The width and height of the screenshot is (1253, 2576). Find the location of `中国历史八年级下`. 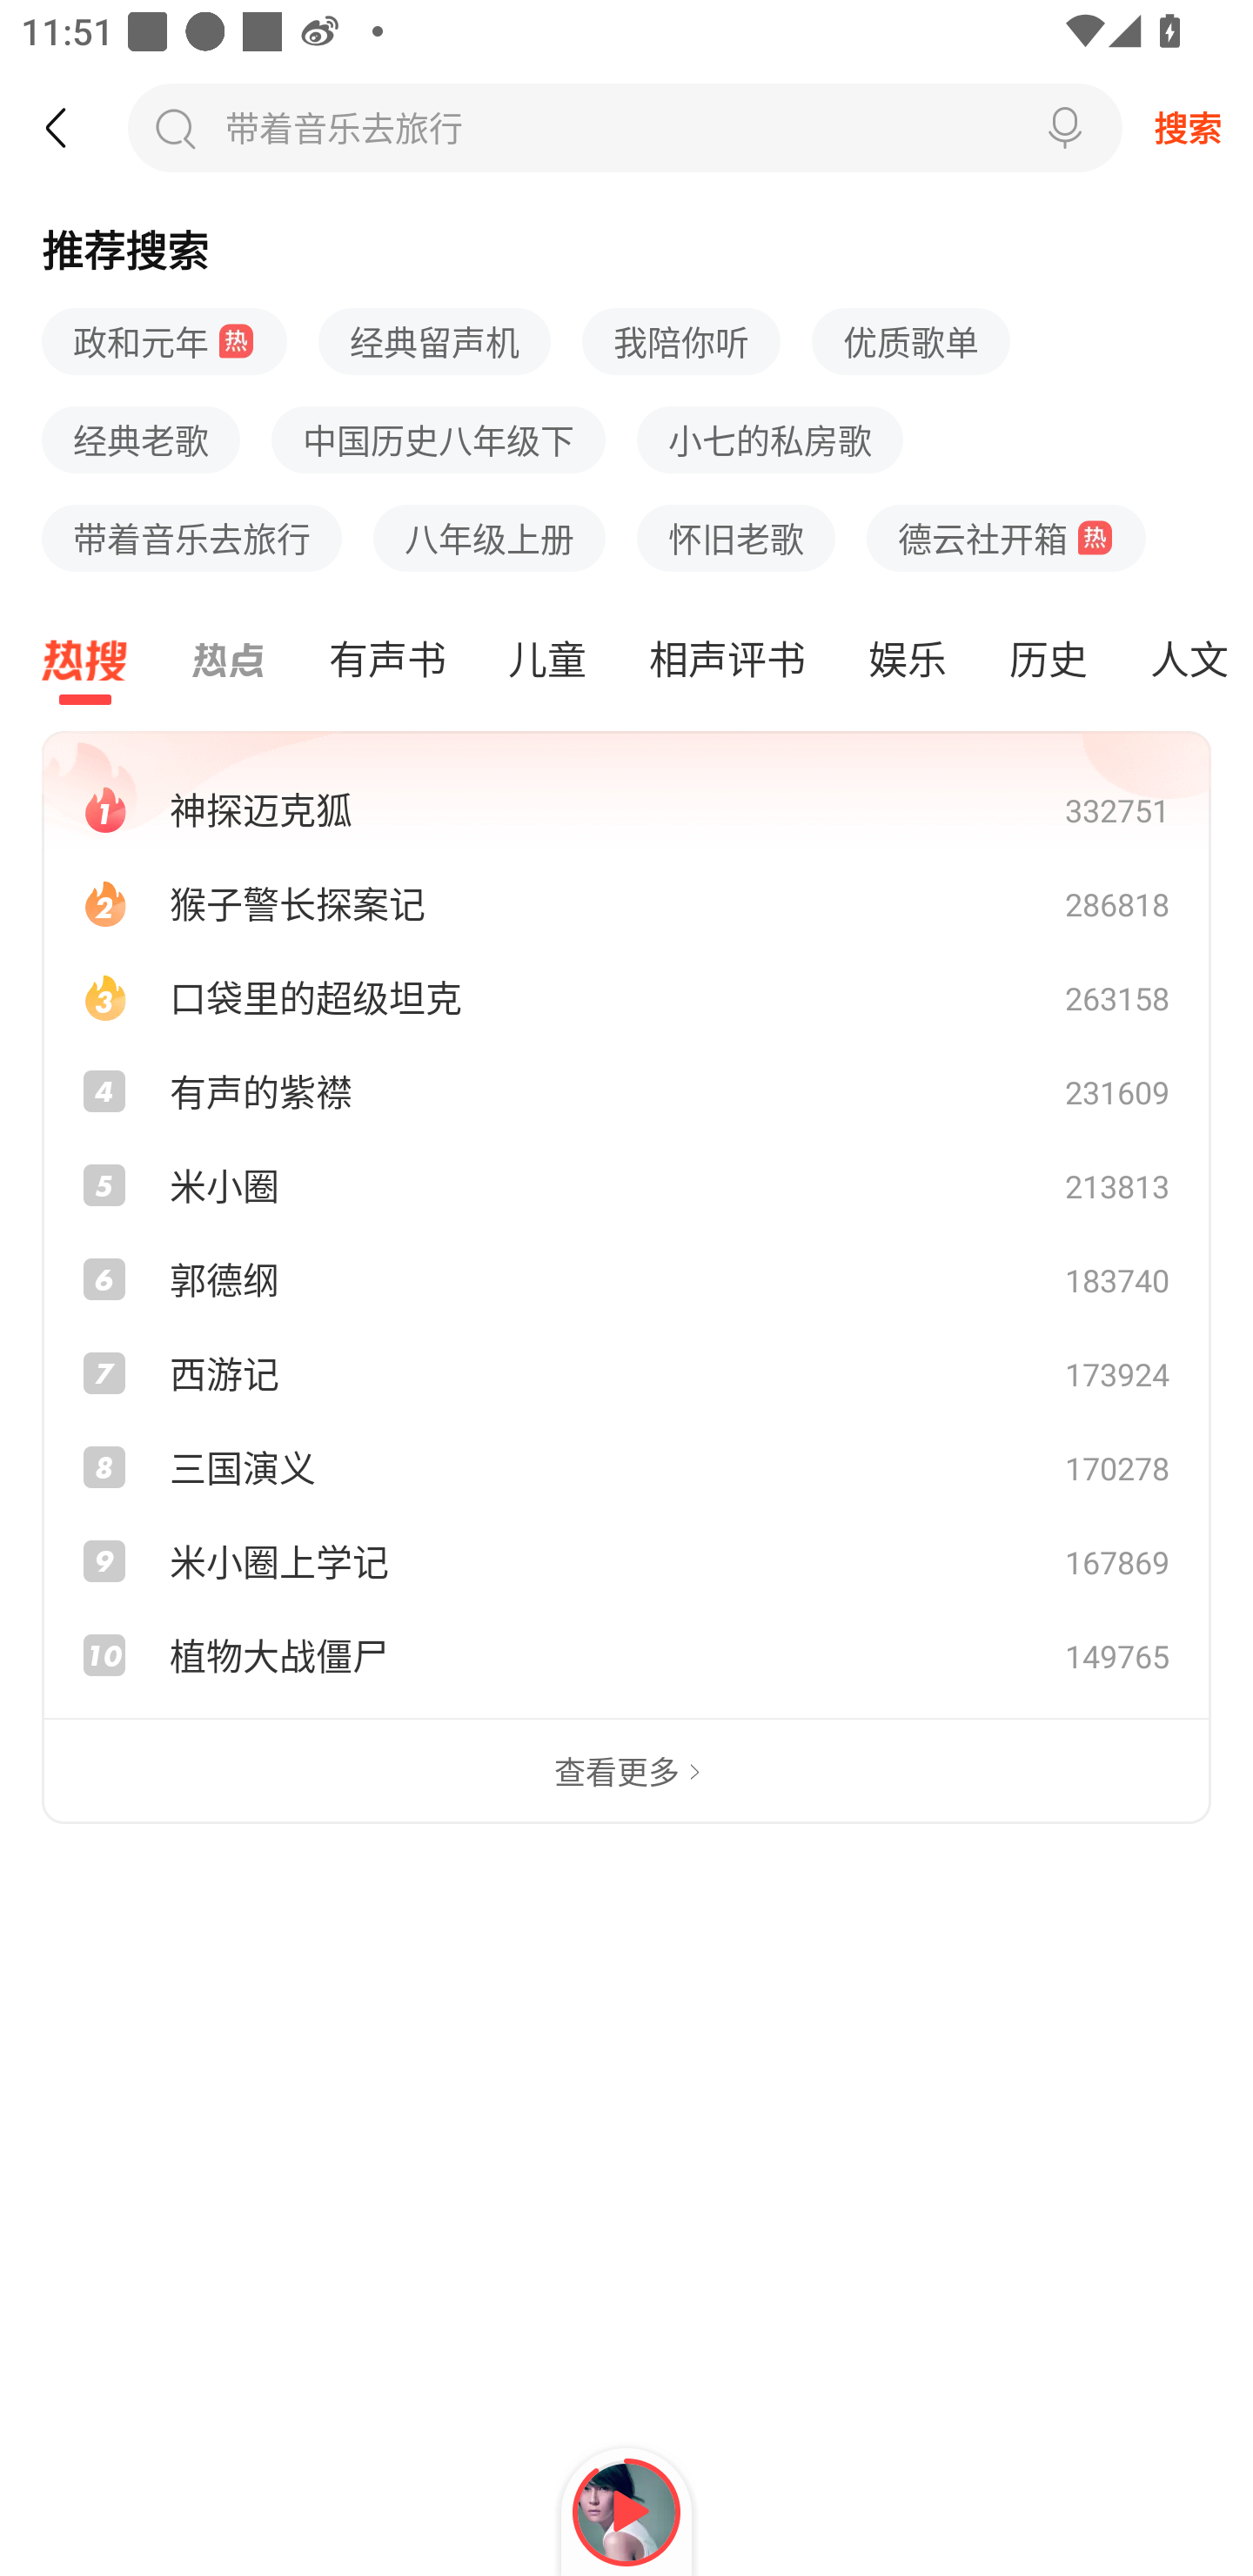

中国历史八年级下 is located at coordinates (439, 440).